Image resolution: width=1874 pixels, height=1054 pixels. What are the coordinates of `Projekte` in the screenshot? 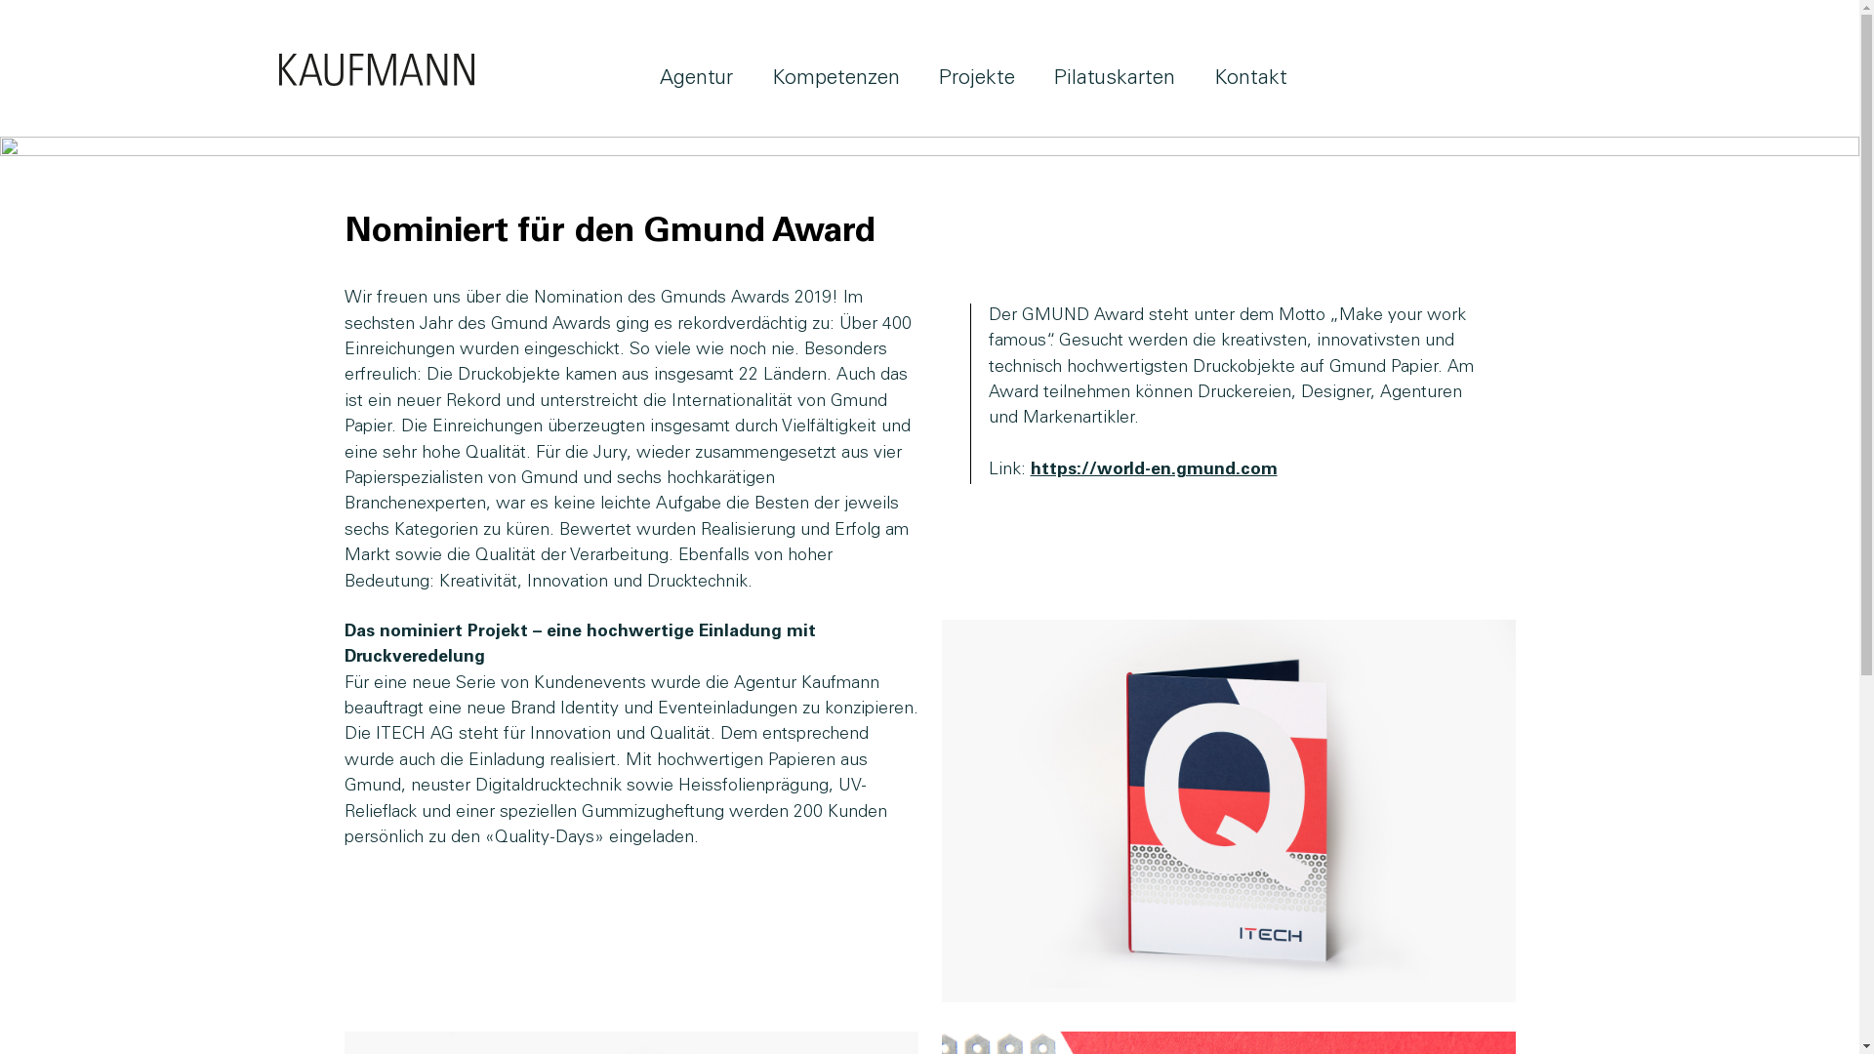 It's located at (977, 76).